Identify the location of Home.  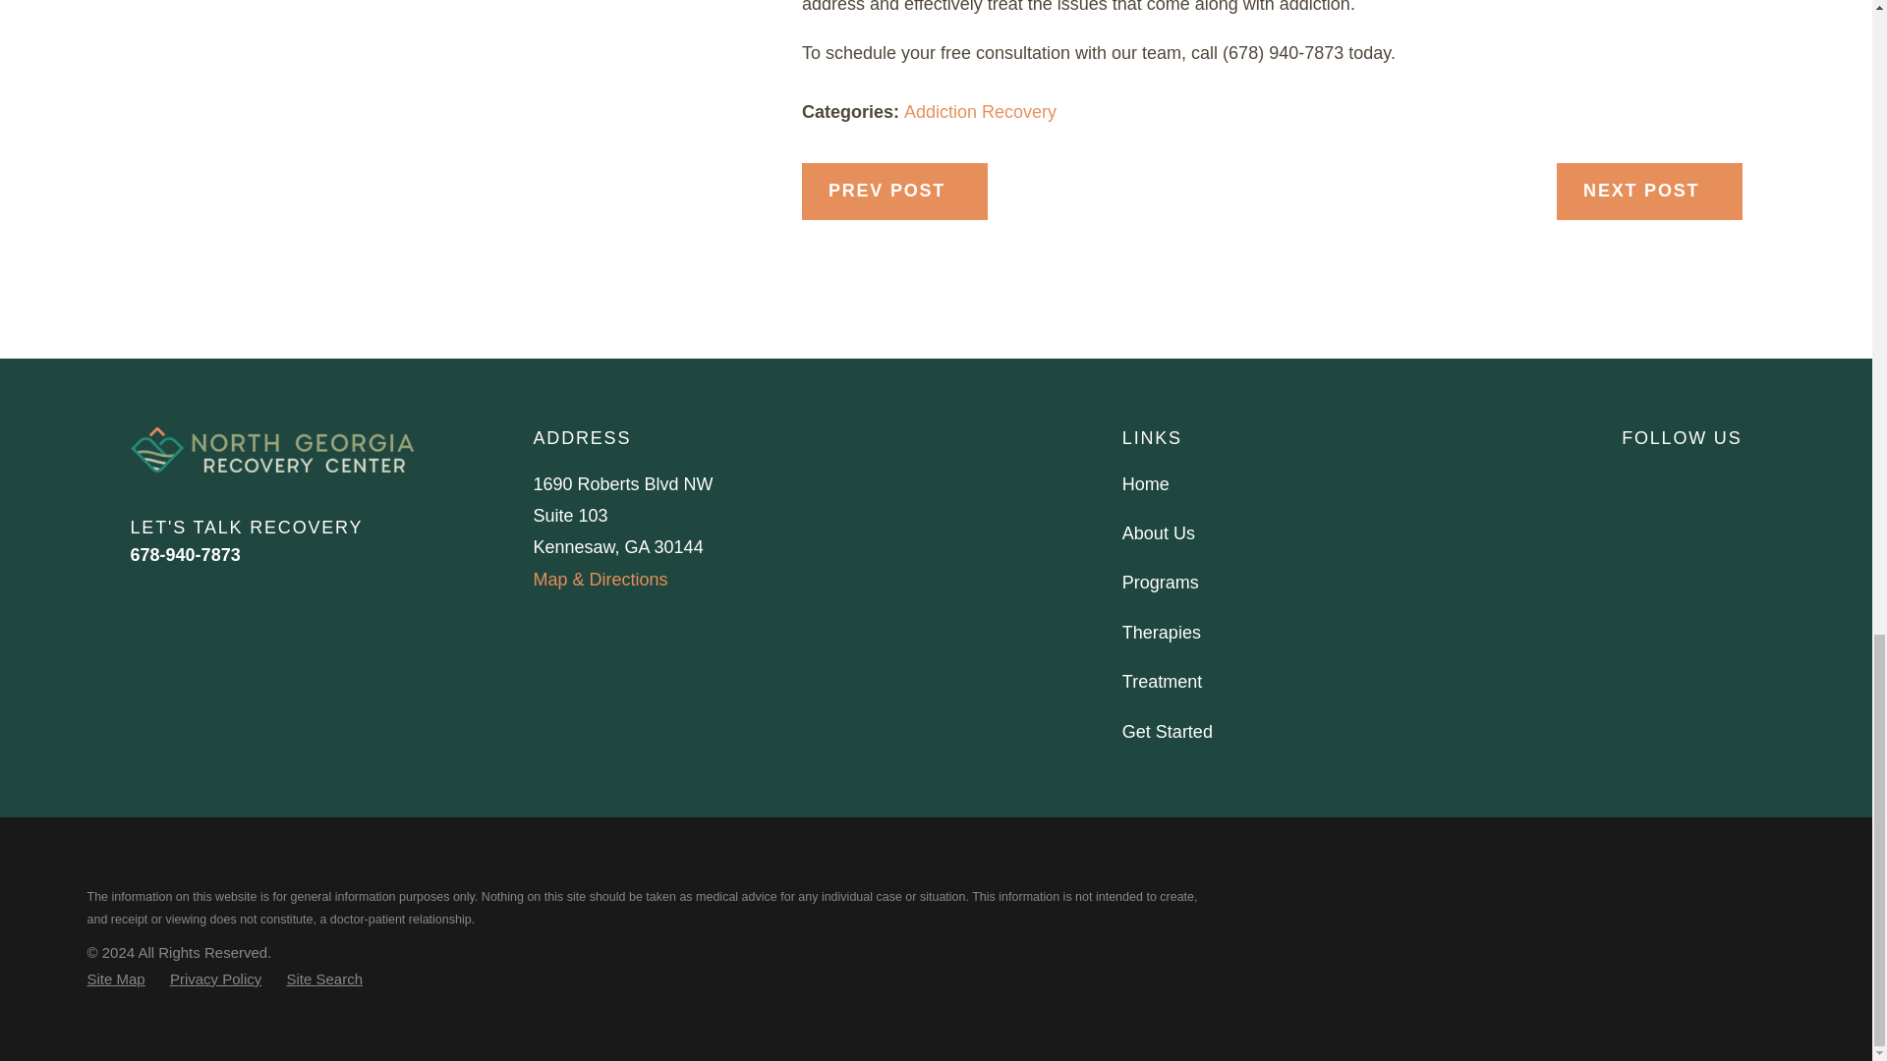
(271, 450).